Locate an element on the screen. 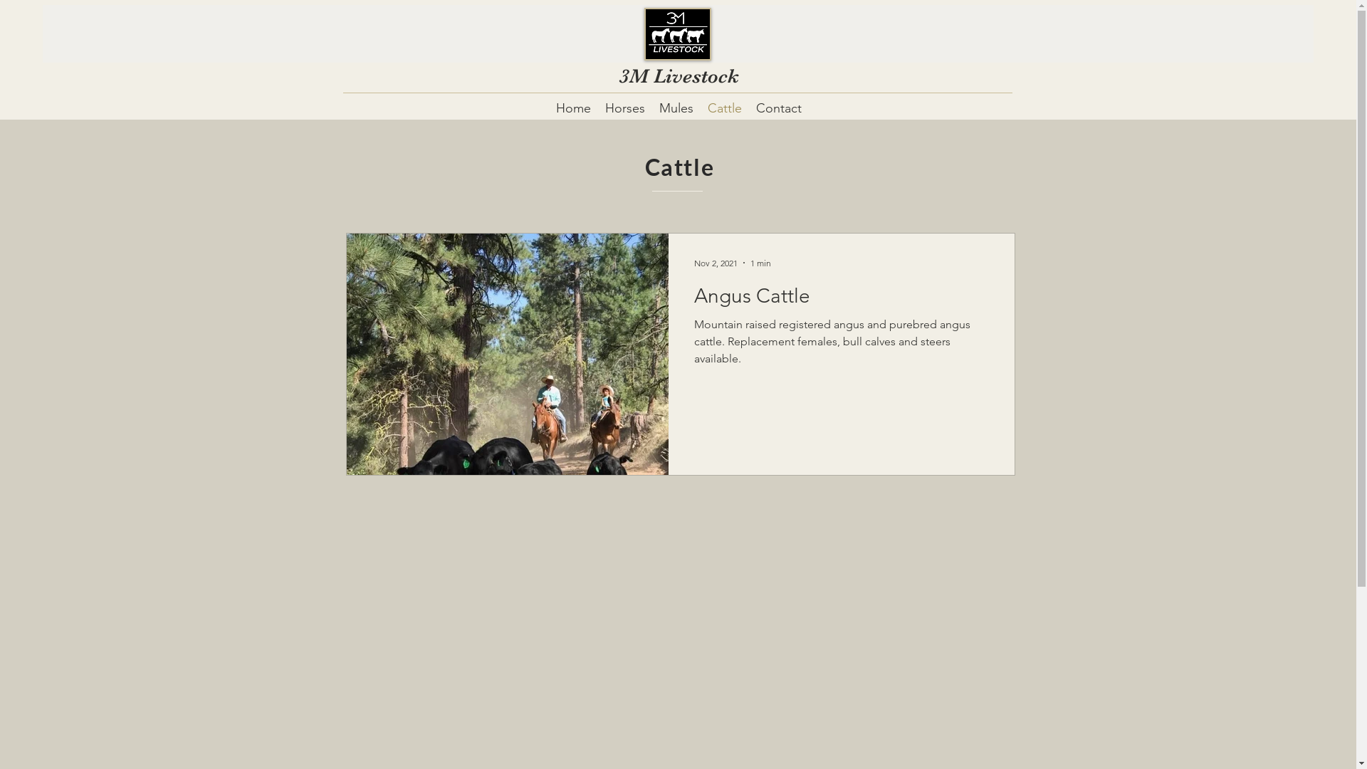 The width and height of the screenshot is (1367, 769). Mules is located at coordinates (676, 108).